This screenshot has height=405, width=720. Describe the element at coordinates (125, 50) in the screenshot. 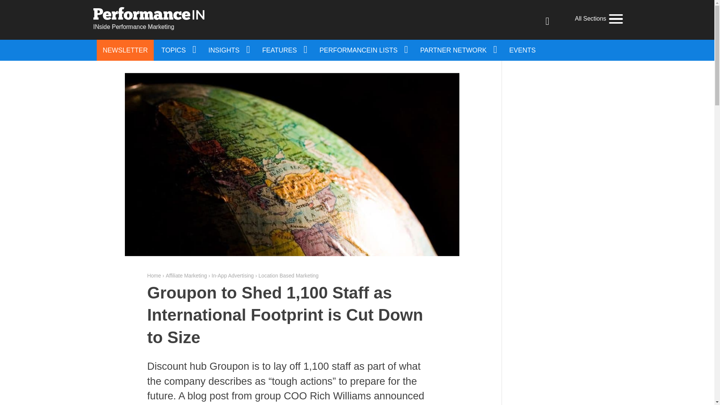

I see `NEWSLETTER` at that location.